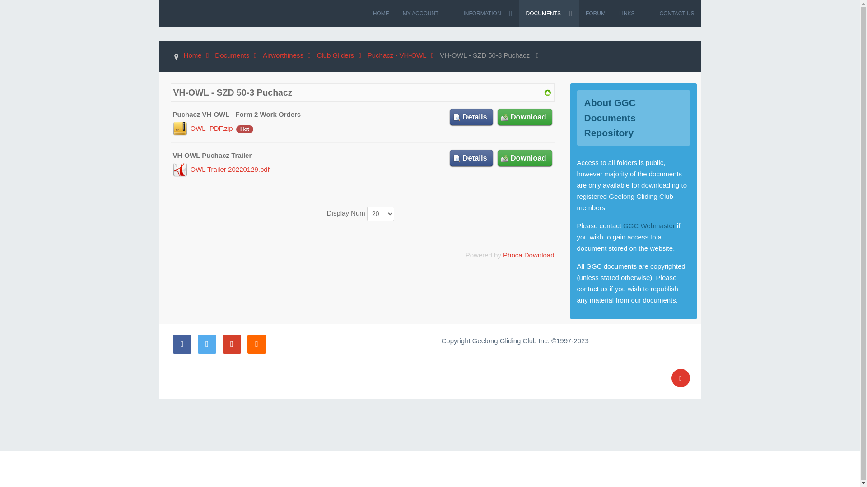  I want to click on Download, so click(525, 158).